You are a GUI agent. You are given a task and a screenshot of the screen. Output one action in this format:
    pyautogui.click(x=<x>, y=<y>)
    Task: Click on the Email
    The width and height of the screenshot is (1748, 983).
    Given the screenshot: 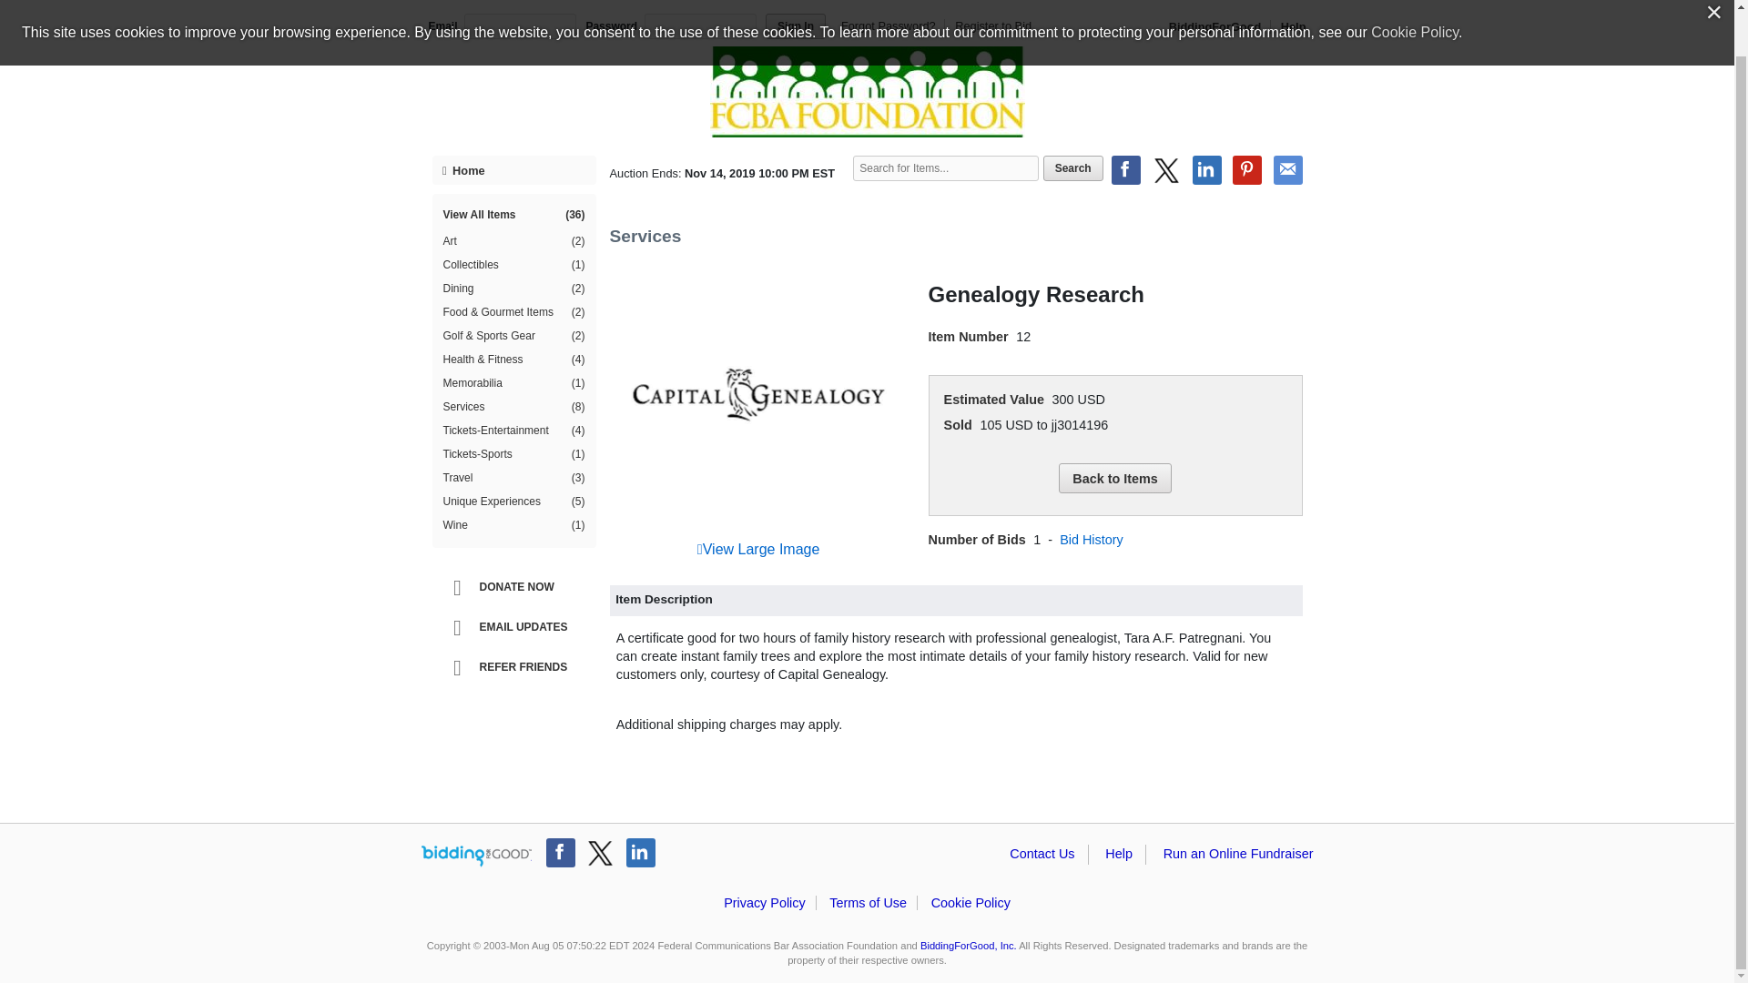 What is the action you would take?
    pyautogui.click(x=1287, y=169)
    